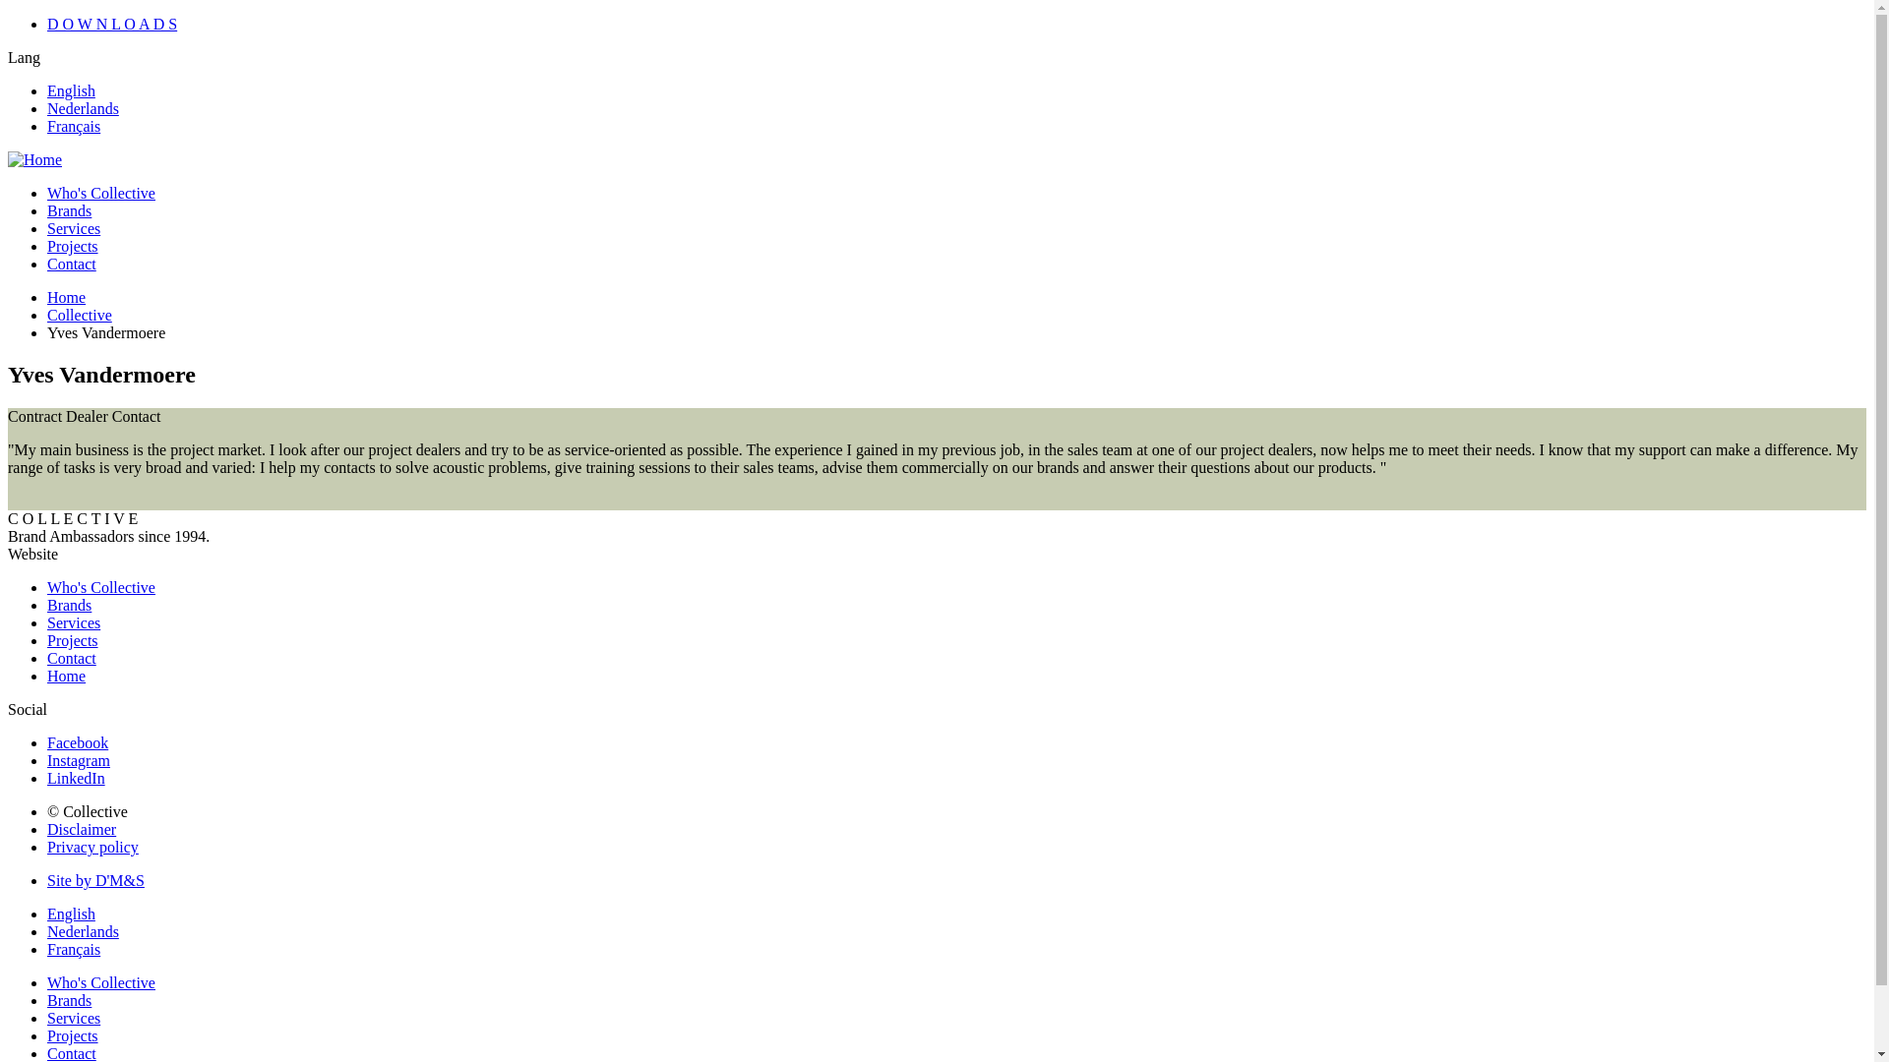 This screenshot has height=1062, width=1889. What do you see at coordinates (79, 759) in the screenshot?
I see `Instagram` at bounding box center [79, 759].